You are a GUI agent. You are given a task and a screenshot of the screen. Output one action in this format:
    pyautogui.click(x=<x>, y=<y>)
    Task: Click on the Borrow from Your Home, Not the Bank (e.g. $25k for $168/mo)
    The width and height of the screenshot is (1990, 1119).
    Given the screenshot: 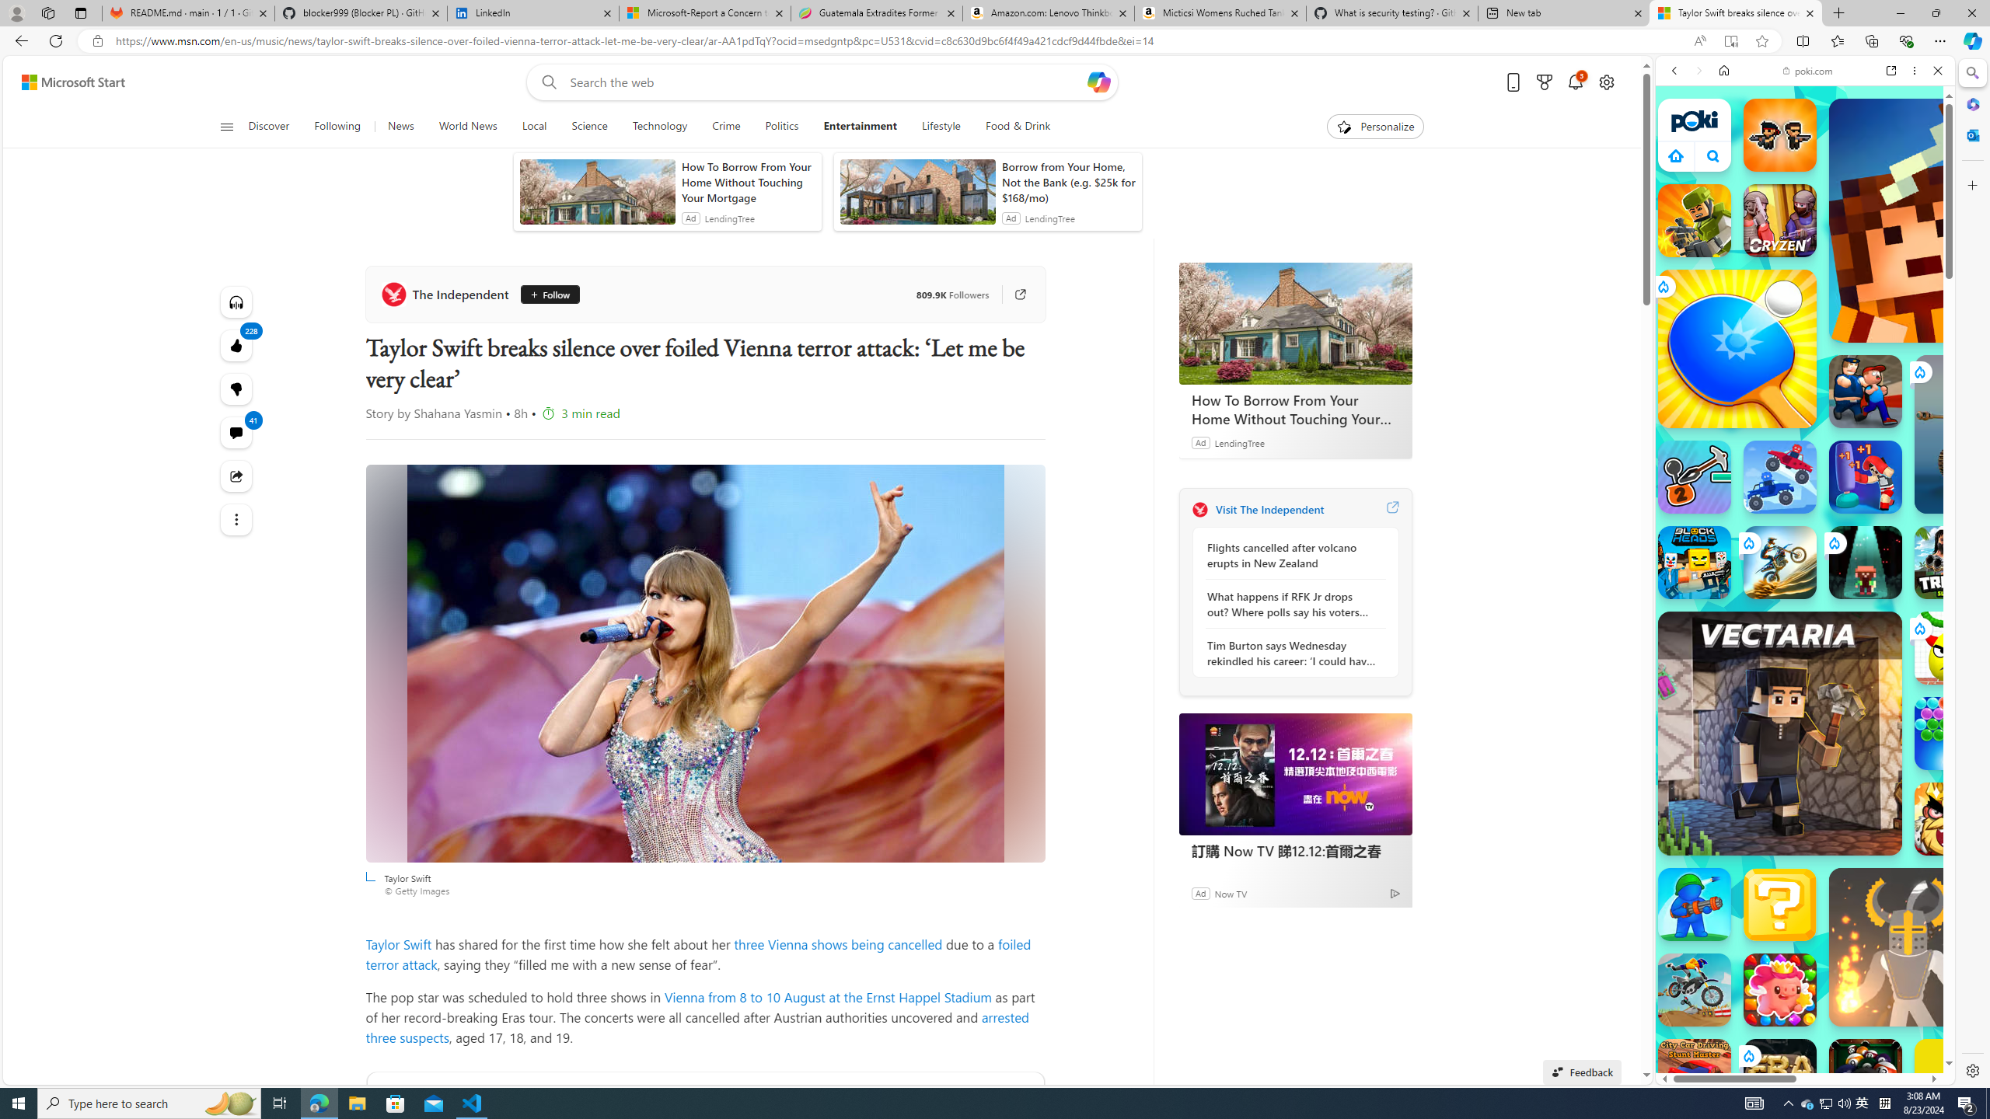 What is the action you would take?
    pyautogui.click(x=1068, y=182)
    